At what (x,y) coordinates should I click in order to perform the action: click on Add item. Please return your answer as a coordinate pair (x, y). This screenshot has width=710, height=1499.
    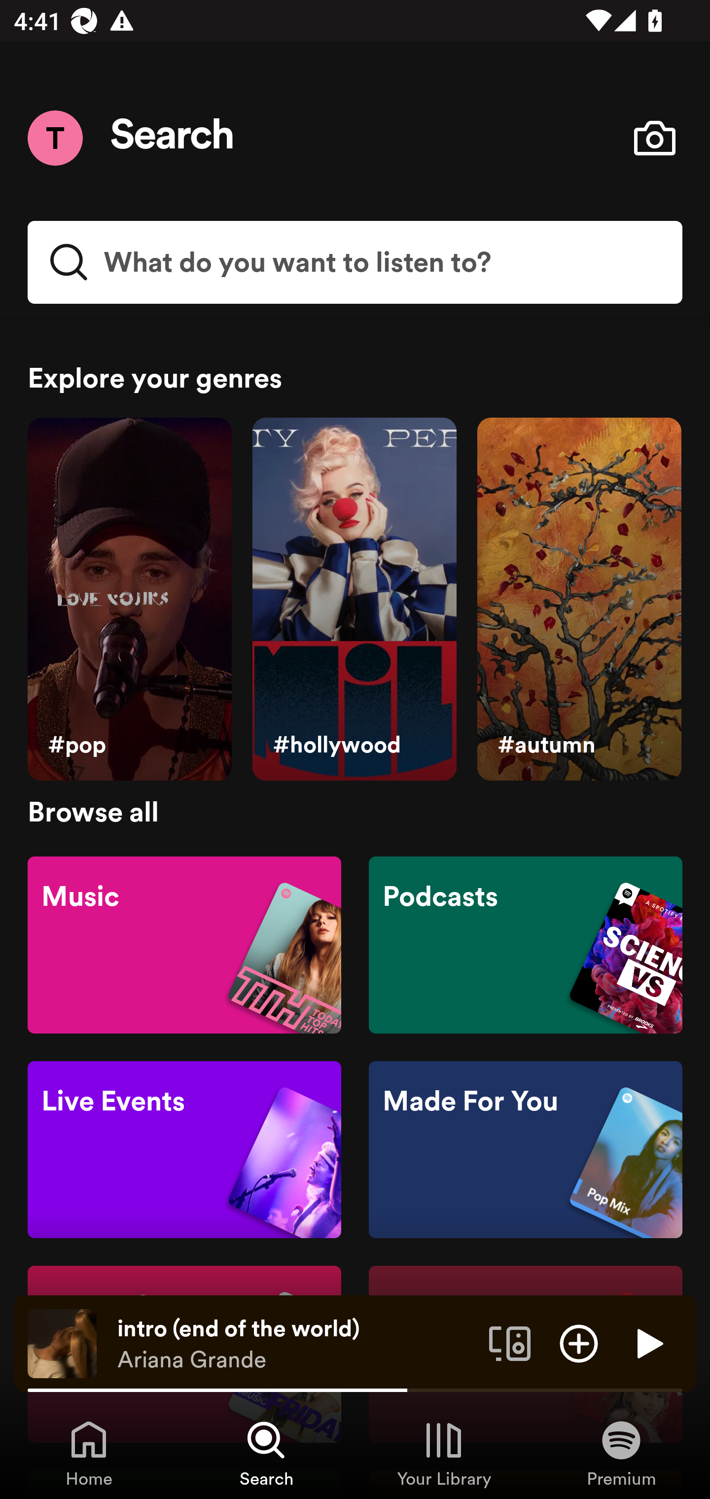
    Looking at the image, I should click on (579, 1343).